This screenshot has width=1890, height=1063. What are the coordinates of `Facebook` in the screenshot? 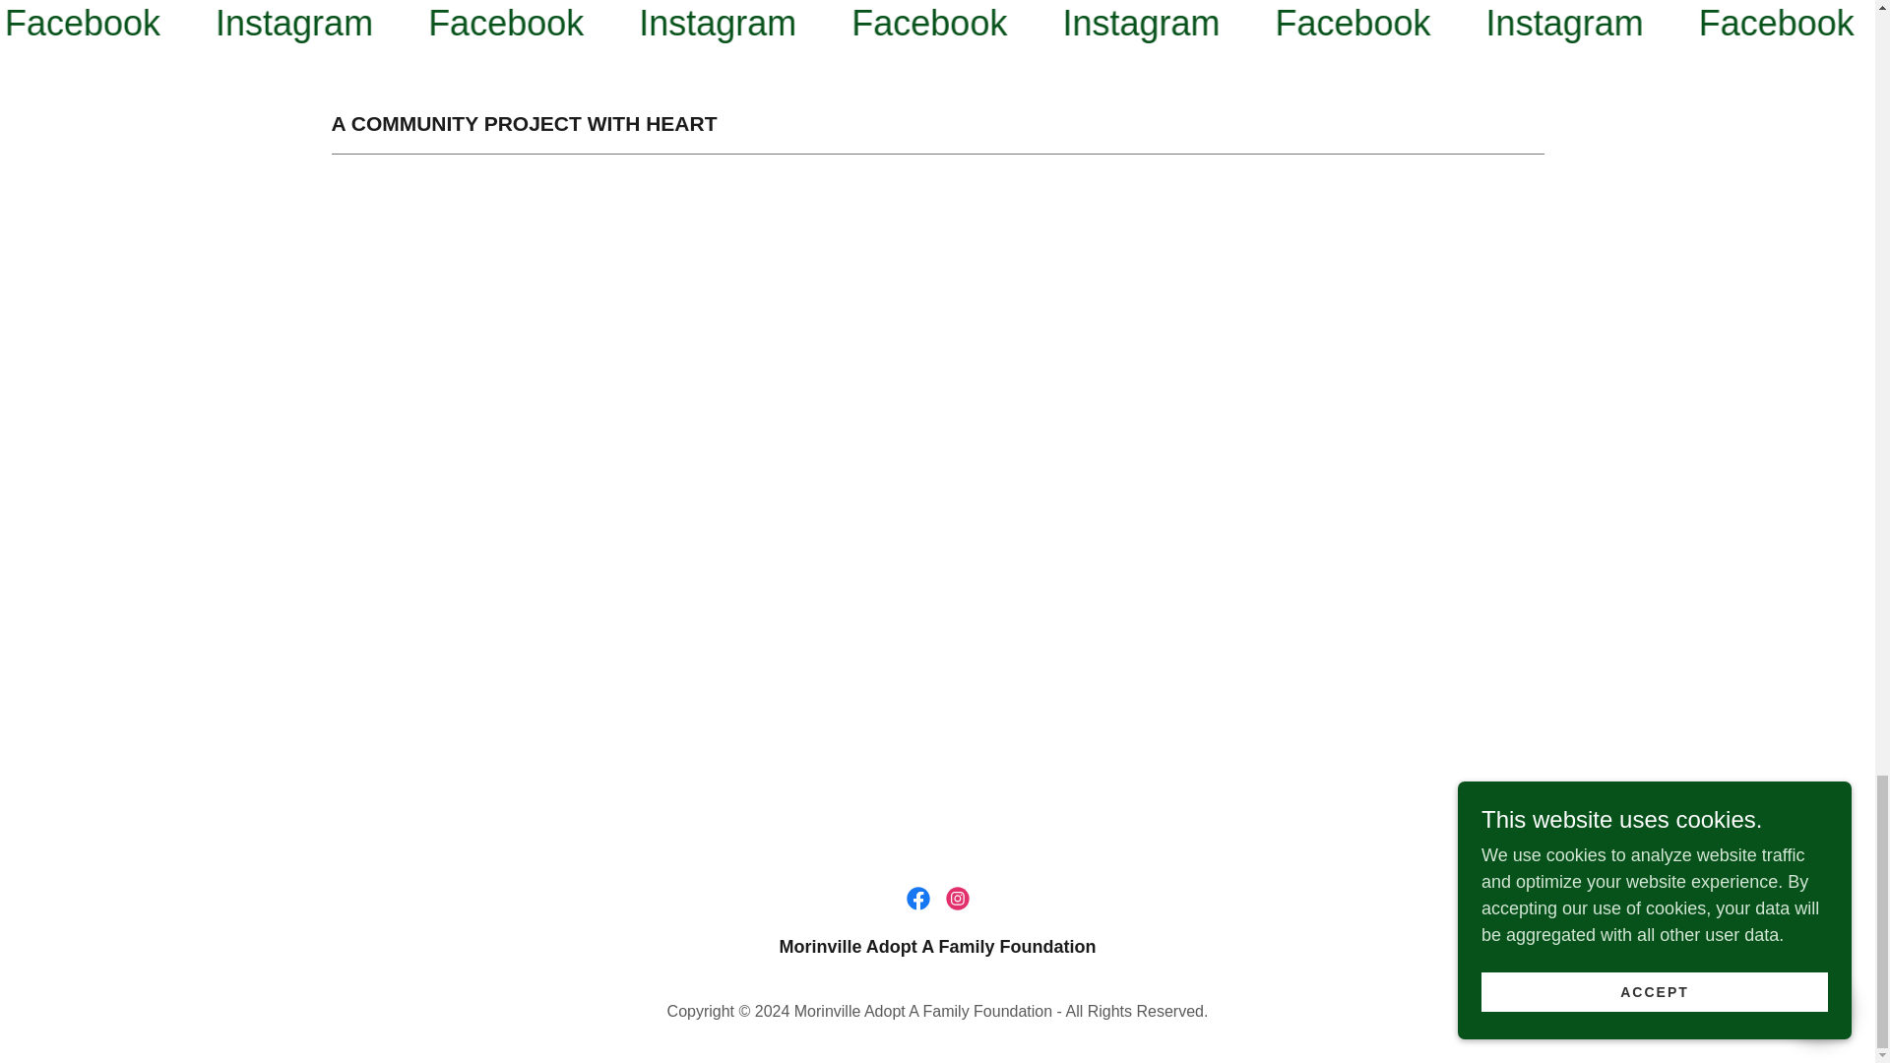 It's located at (1732, 24).